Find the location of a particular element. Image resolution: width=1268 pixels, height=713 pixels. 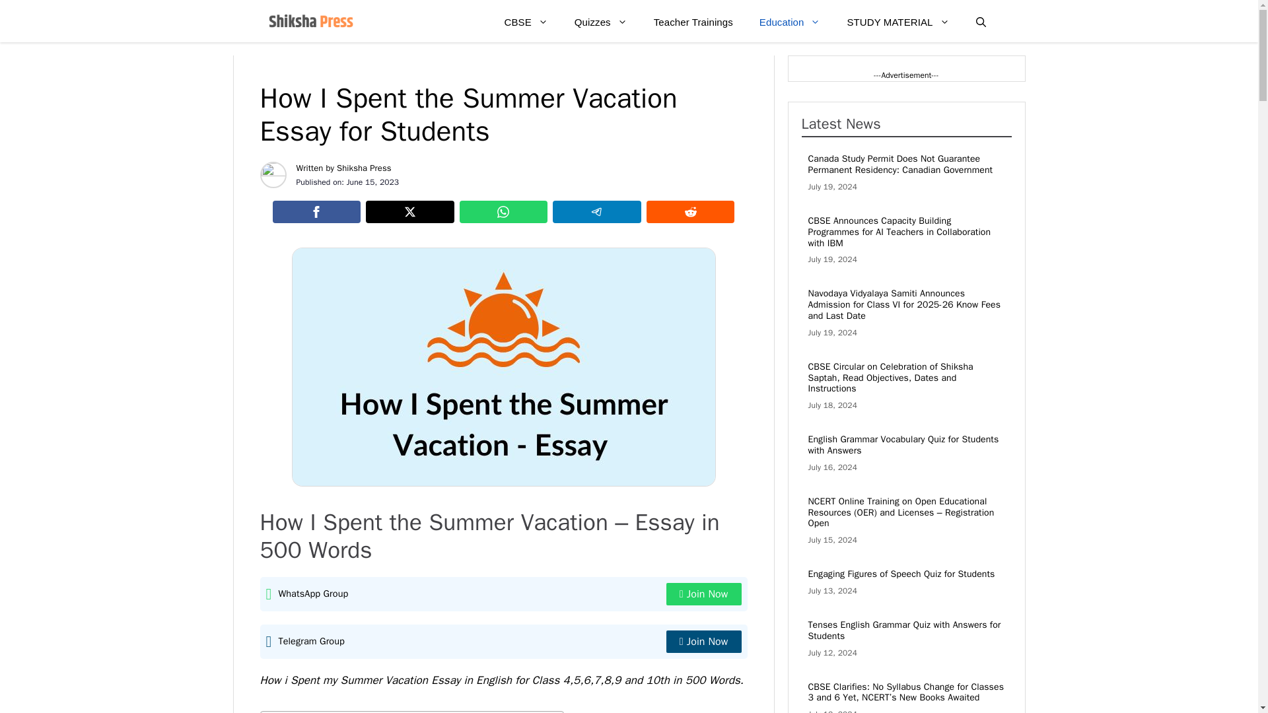

Teacher Trainings is located at coordinates (693, 22).